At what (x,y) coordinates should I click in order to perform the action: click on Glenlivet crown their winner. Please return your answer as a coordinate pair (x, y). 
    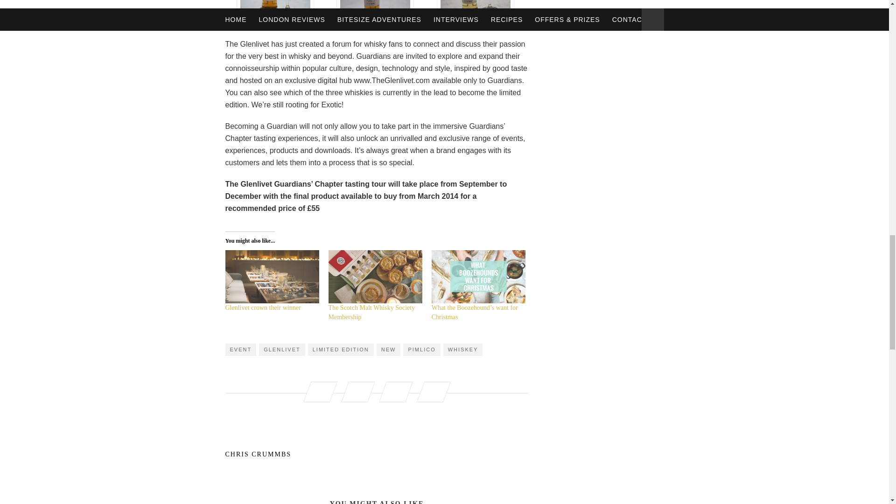
    Looking at the image, I should click on (272, 277).